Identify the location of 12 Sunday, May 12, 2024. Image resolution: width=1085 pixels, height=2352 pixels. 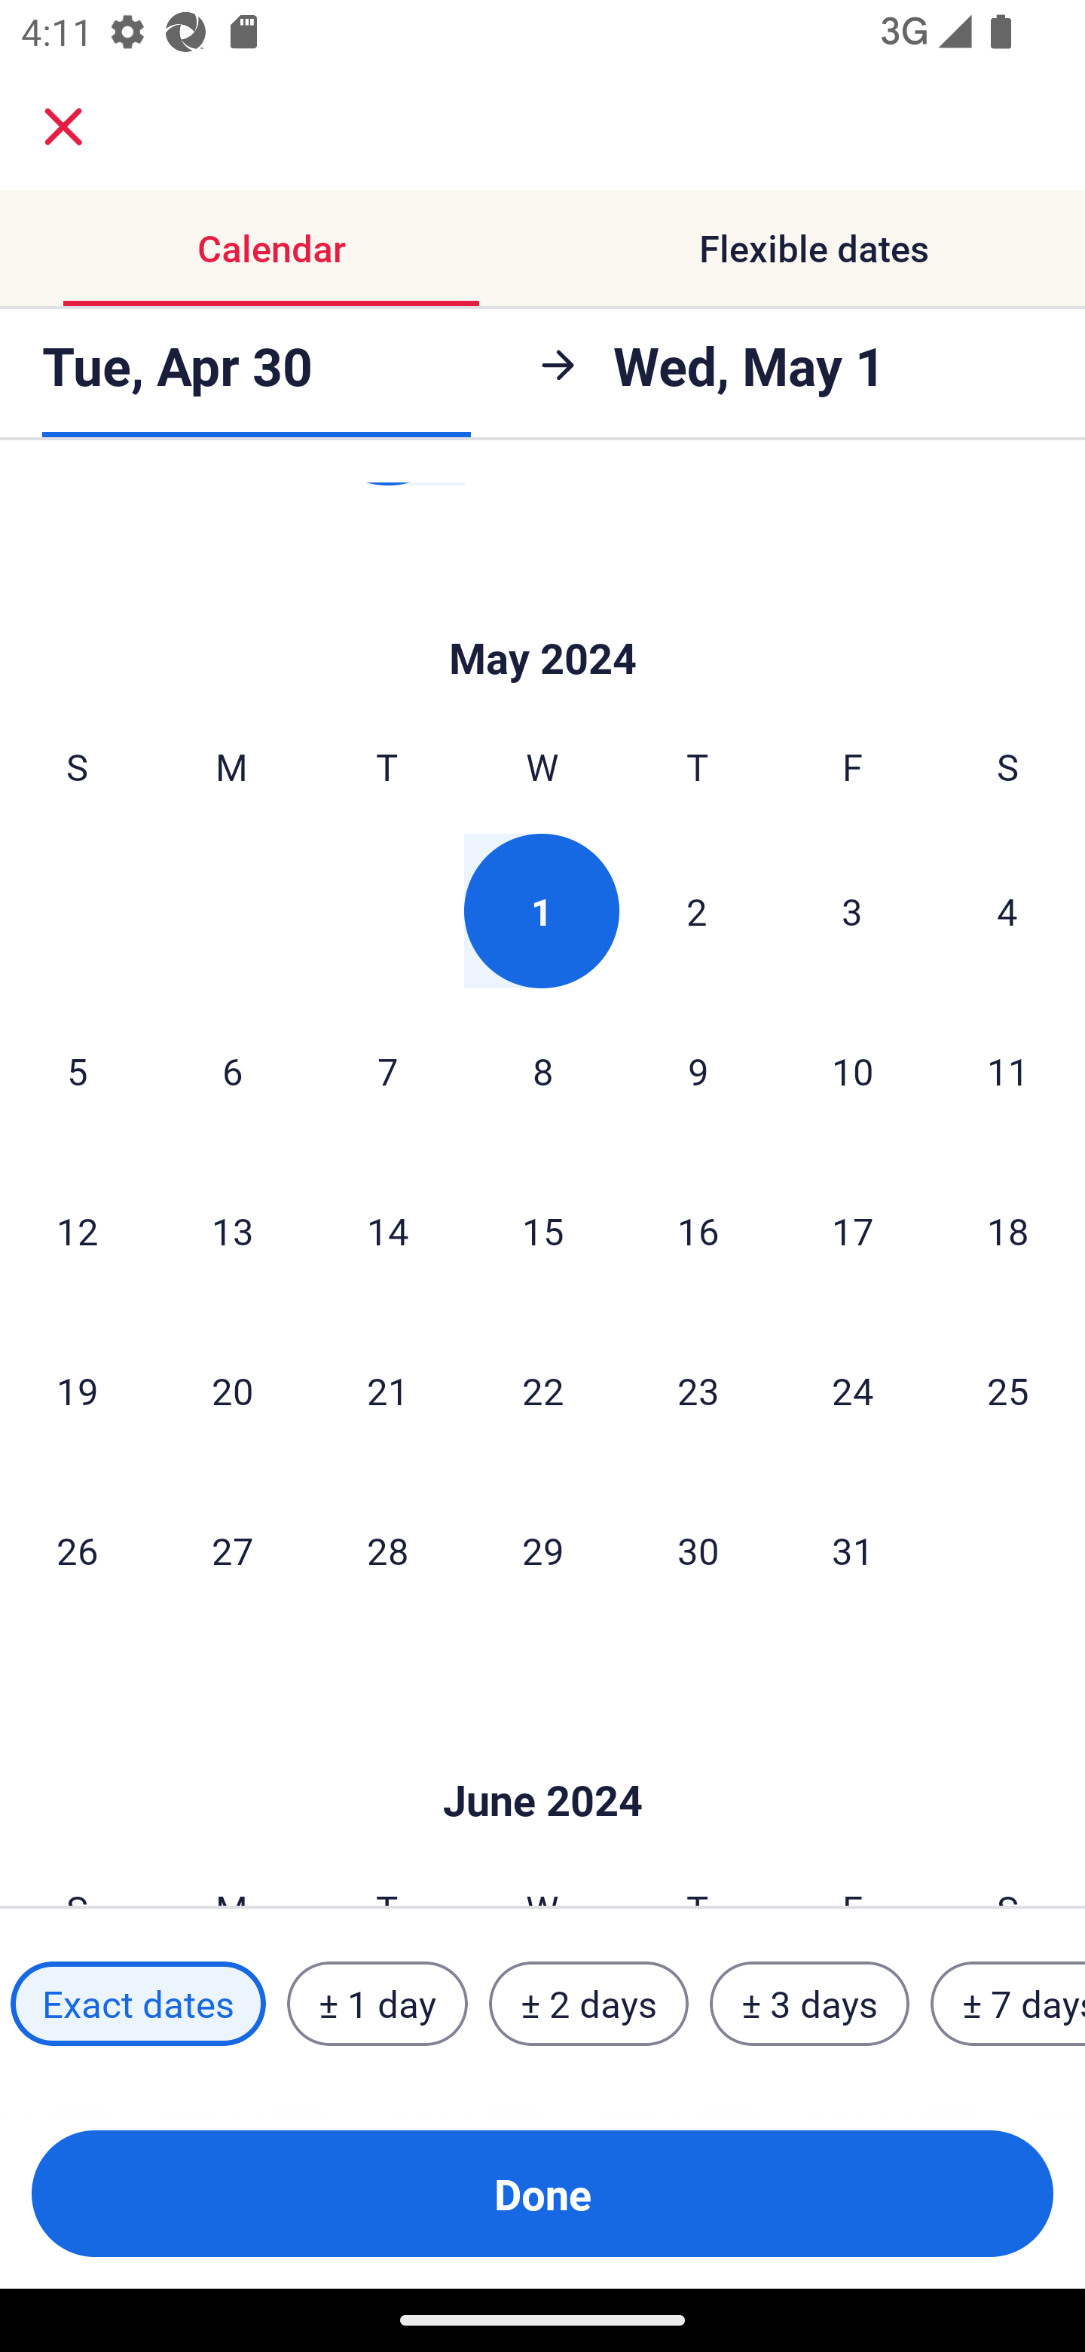
(77, 1230).